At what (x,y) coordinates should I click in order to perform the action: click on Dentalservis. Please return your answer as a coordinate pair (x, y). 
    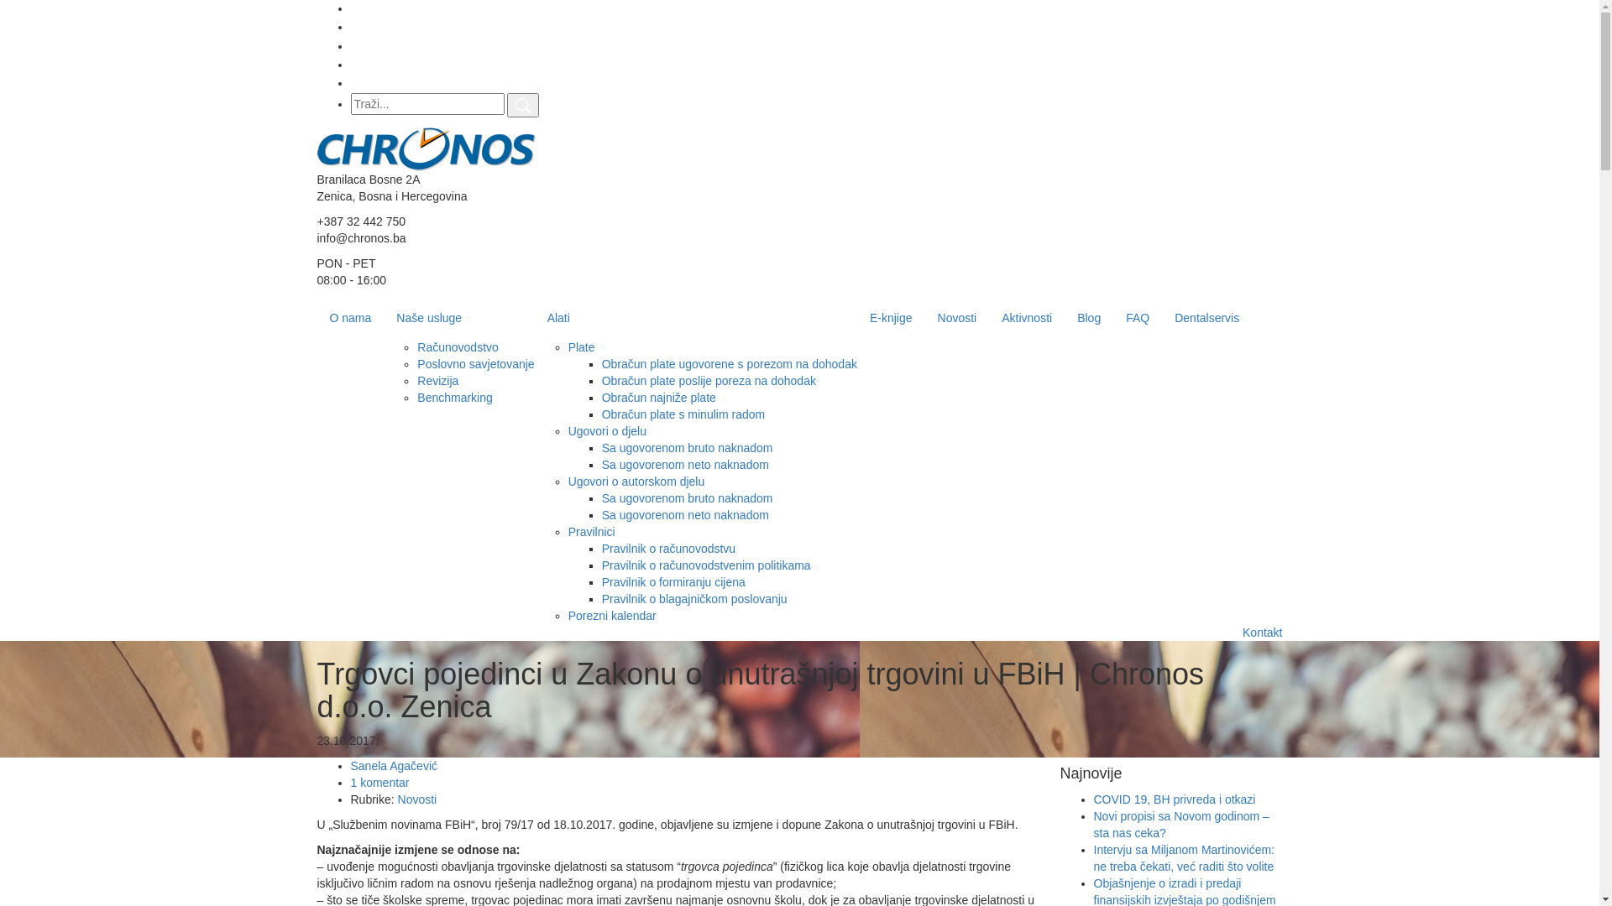
    Looking at the image, I should click on (1207, 318).